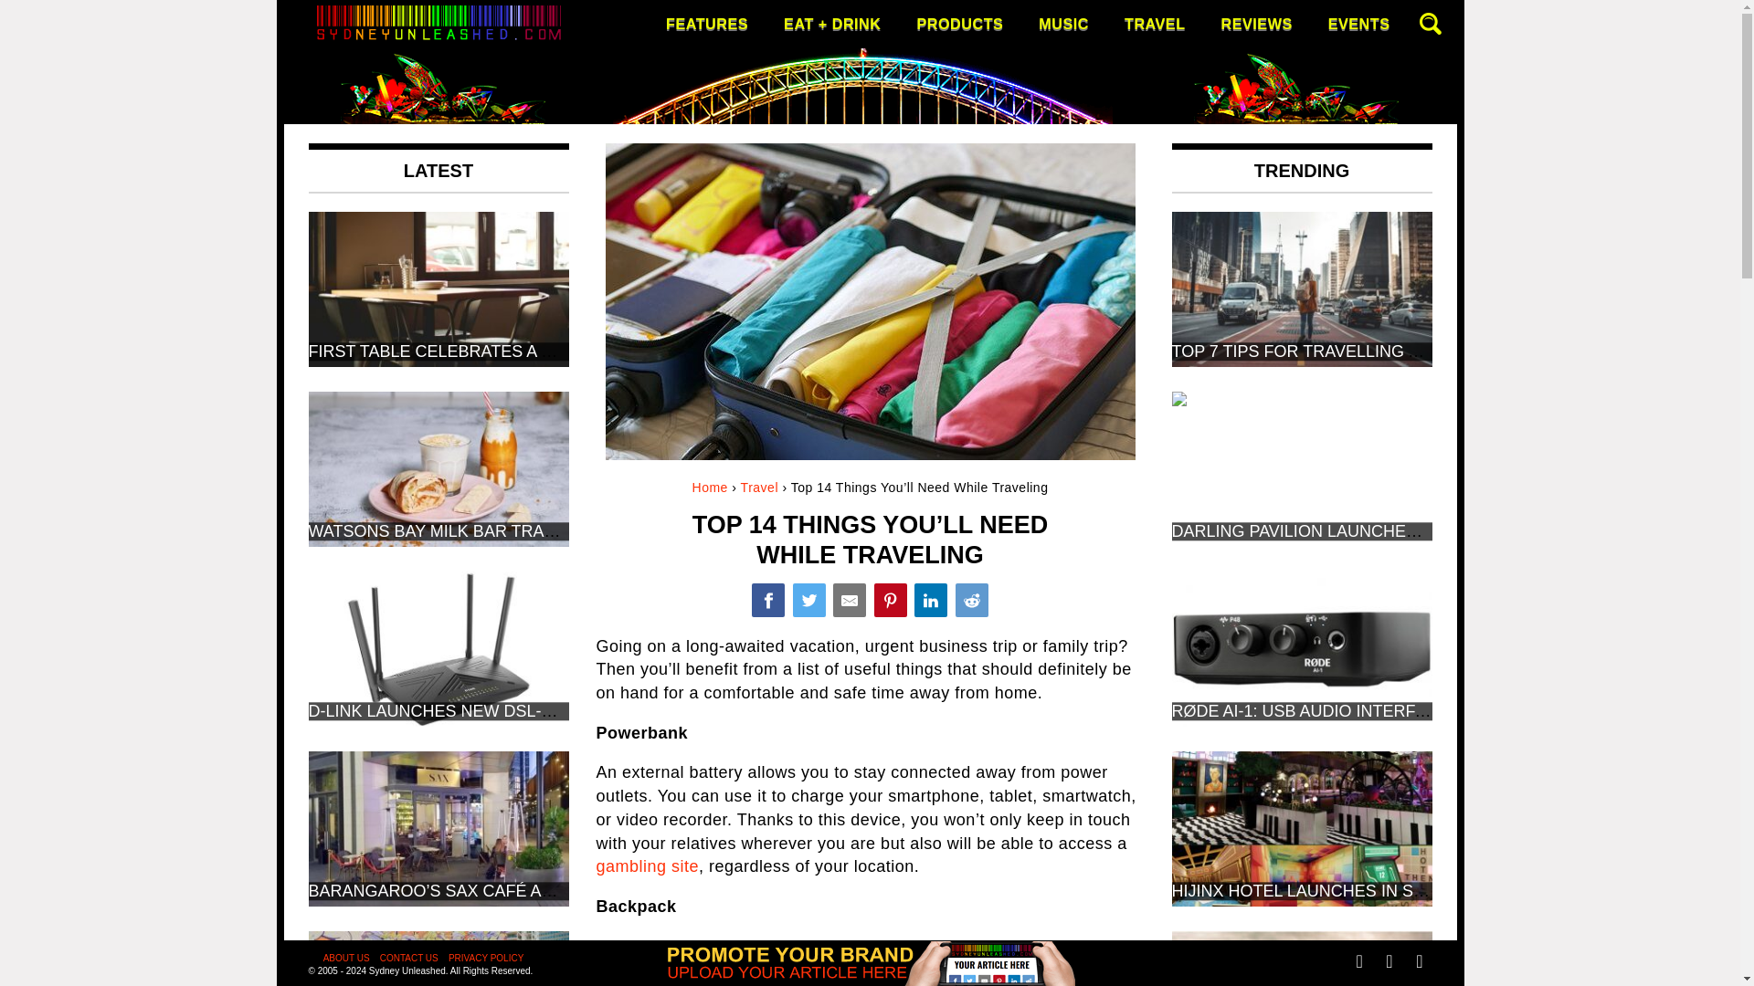 The width and height of the screenshot is (1754, 986). What do you see at coordinates (1257, 24) in the screenshot?
I see `REVIEWS` at bounding box center [1257, 24].